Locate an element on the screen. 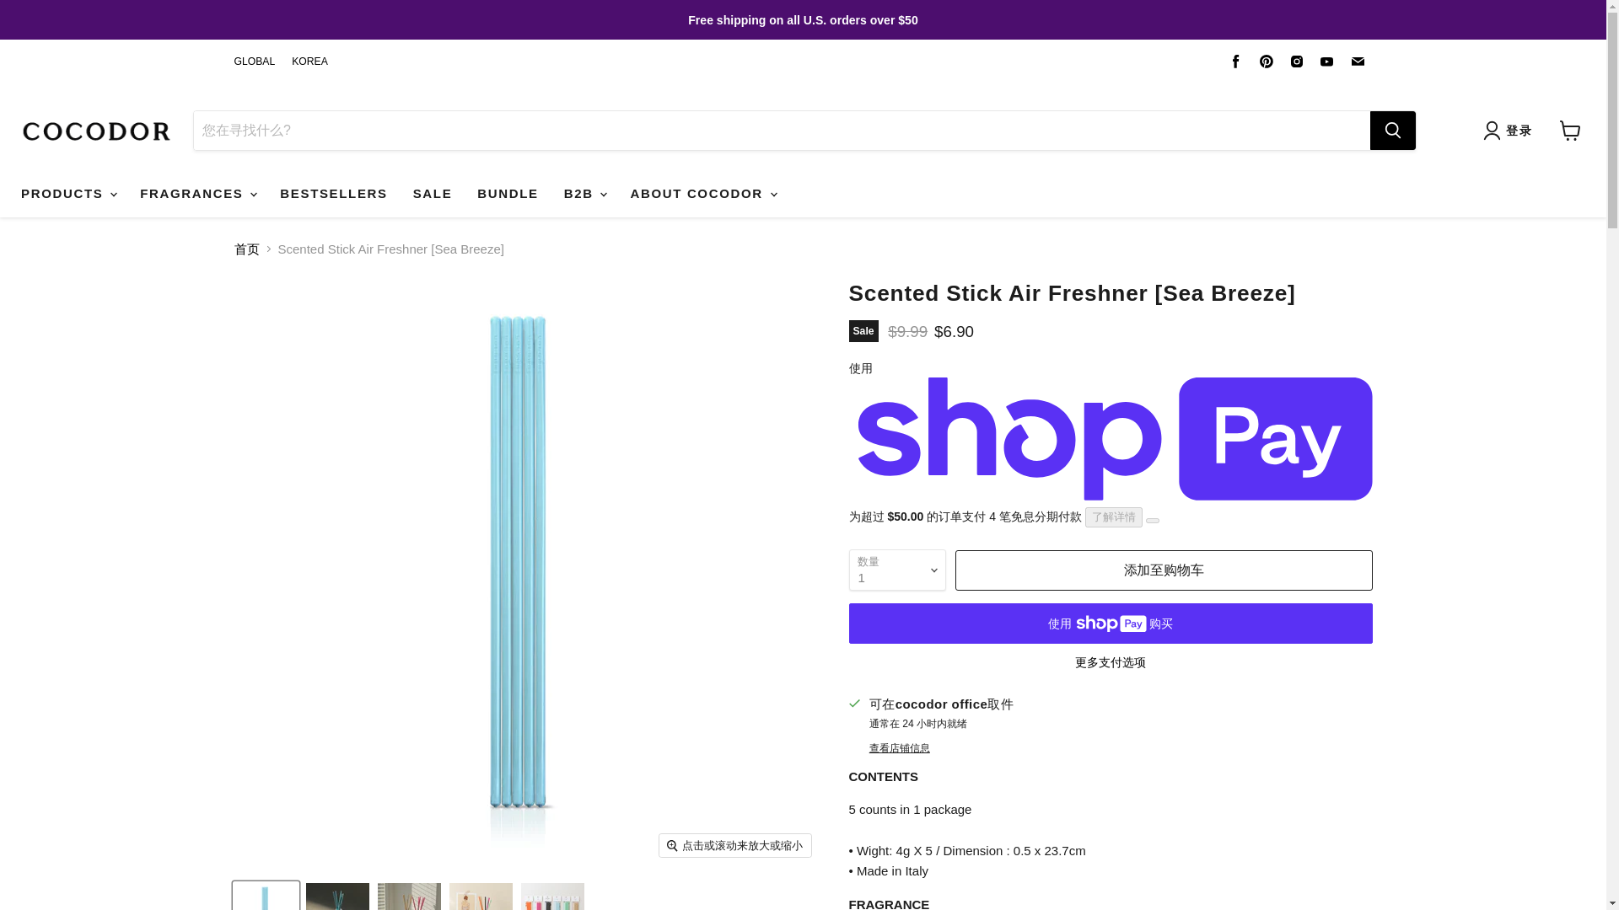  GLOBAL is located at coordinates (255, 61).